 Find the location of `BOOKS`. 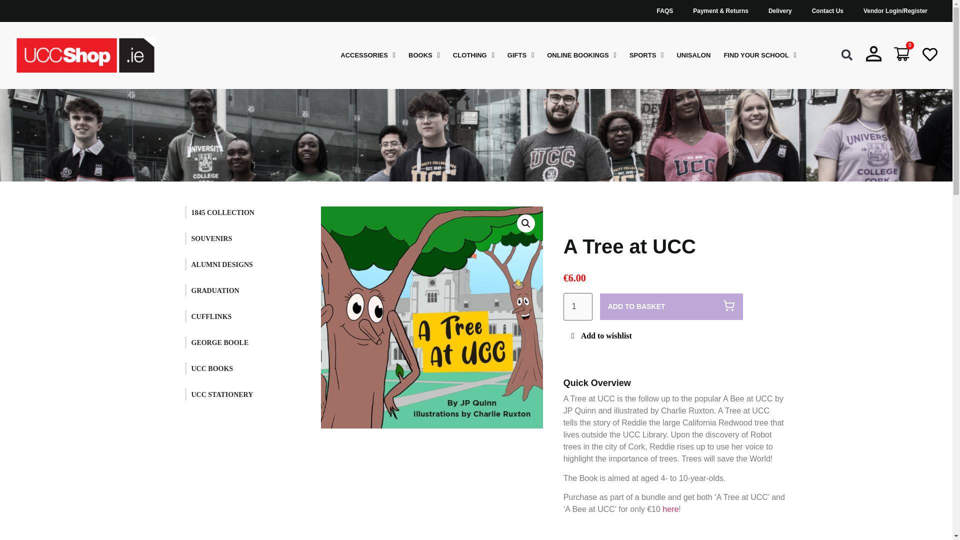

BOOKS is located at coordinates (424, 55).